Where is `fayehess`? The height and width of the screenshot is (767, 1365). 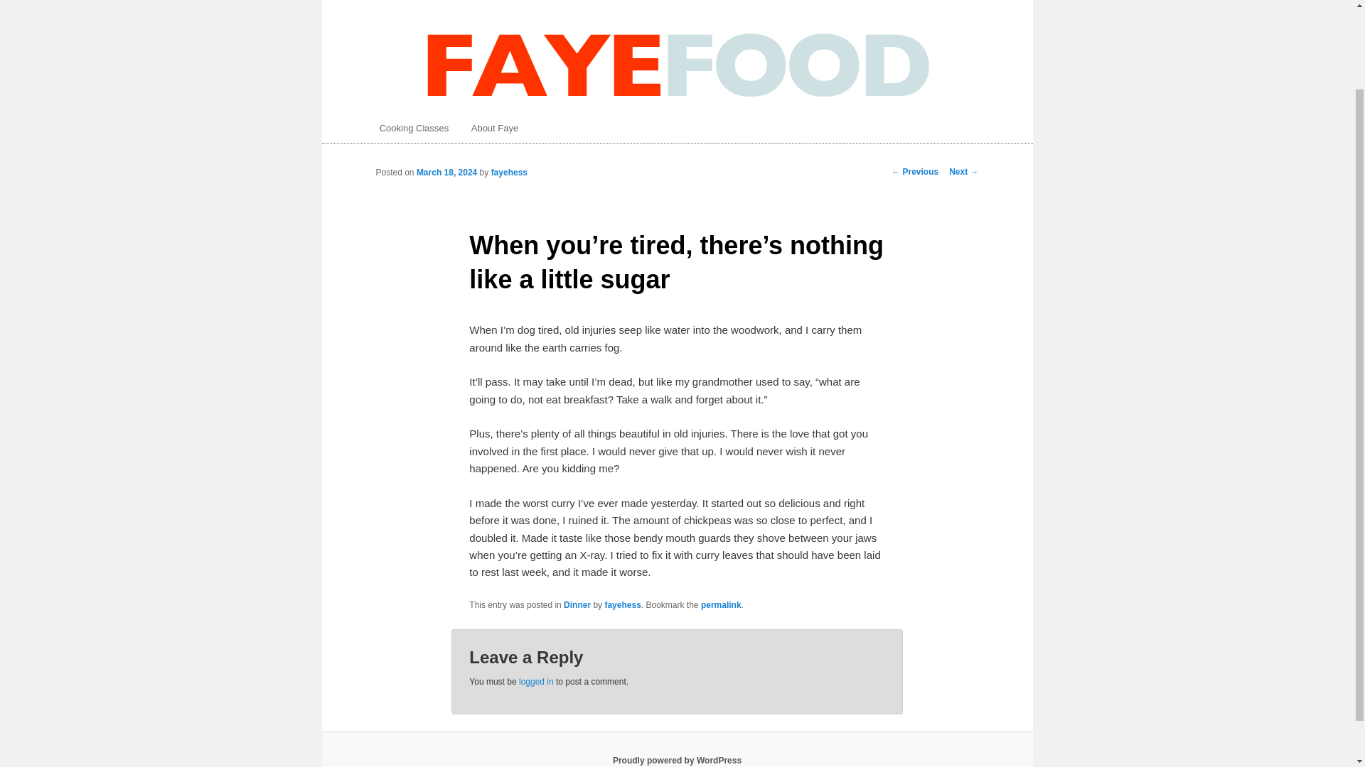
fayehess is located at coordinates (622, 604).